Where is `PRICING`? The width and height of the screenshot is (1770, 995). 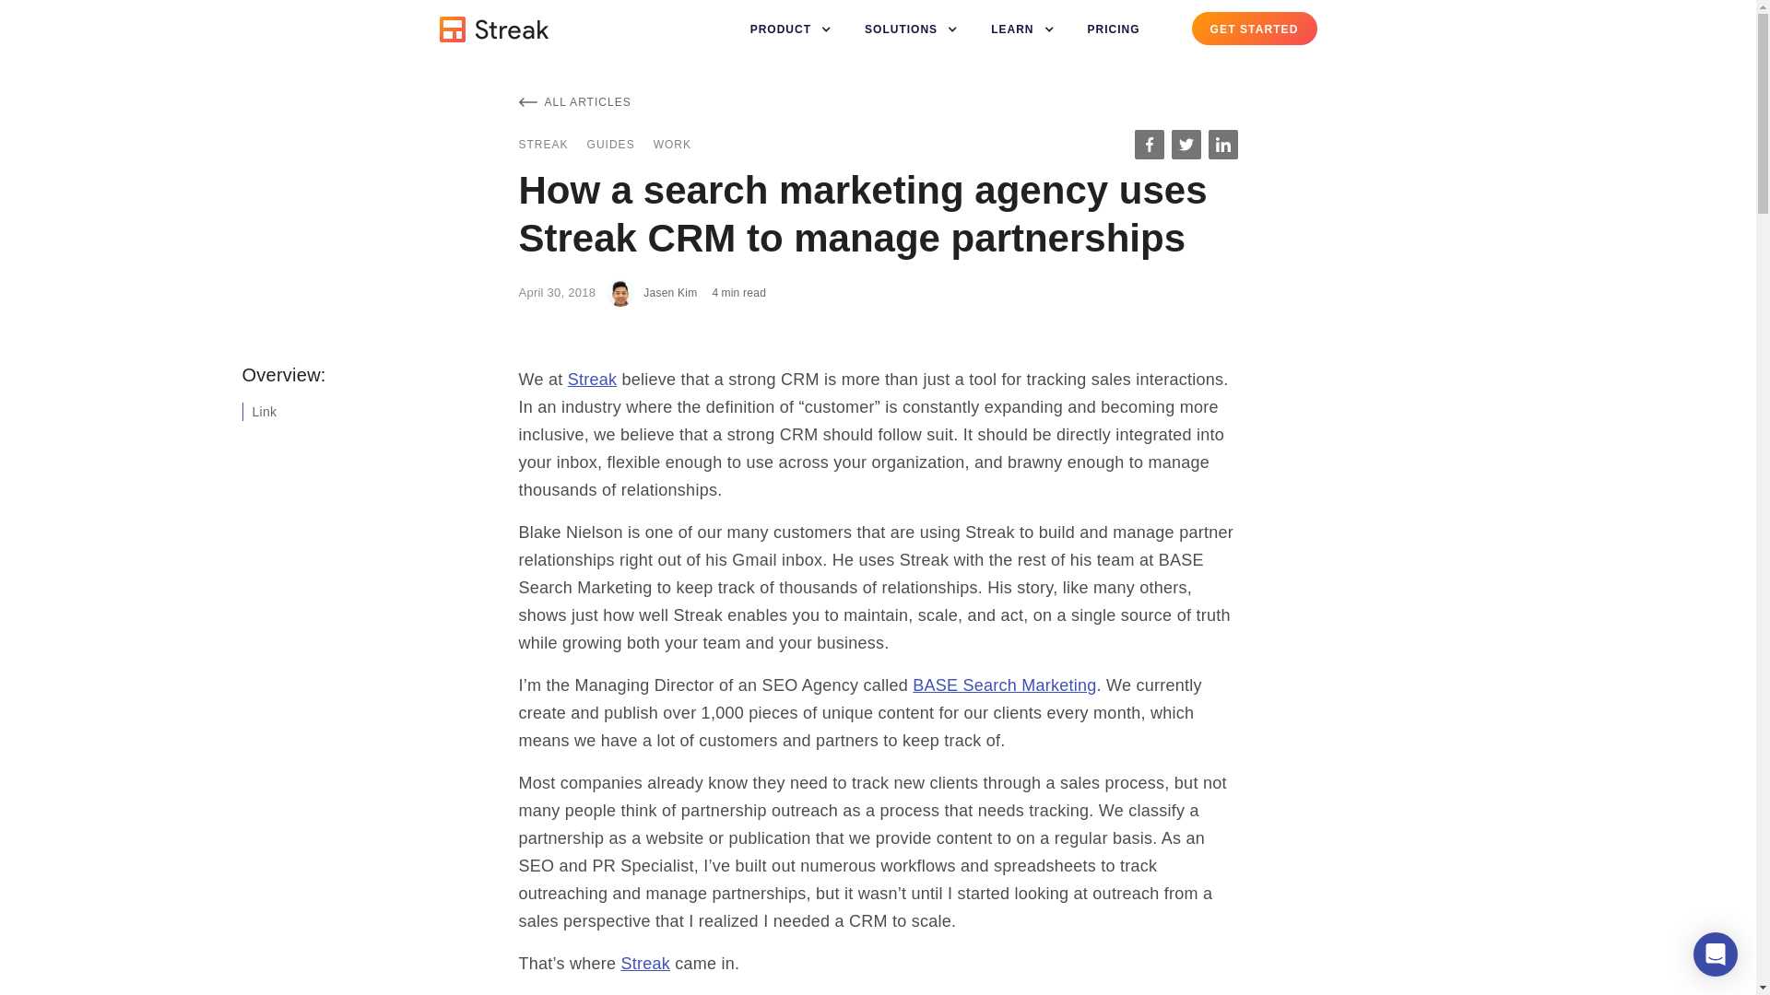 PRICING is located at coordinates (1114, 29).